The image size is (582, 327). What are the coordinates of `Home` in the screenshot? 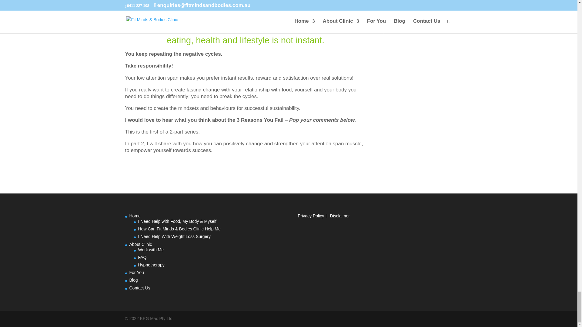 It's located at (135, 216).